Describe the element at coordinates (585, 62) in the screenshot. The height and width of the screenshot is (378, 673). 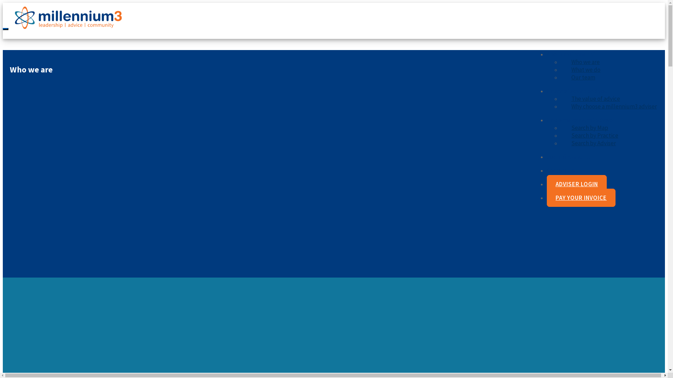
I see `Who we are` at that location.